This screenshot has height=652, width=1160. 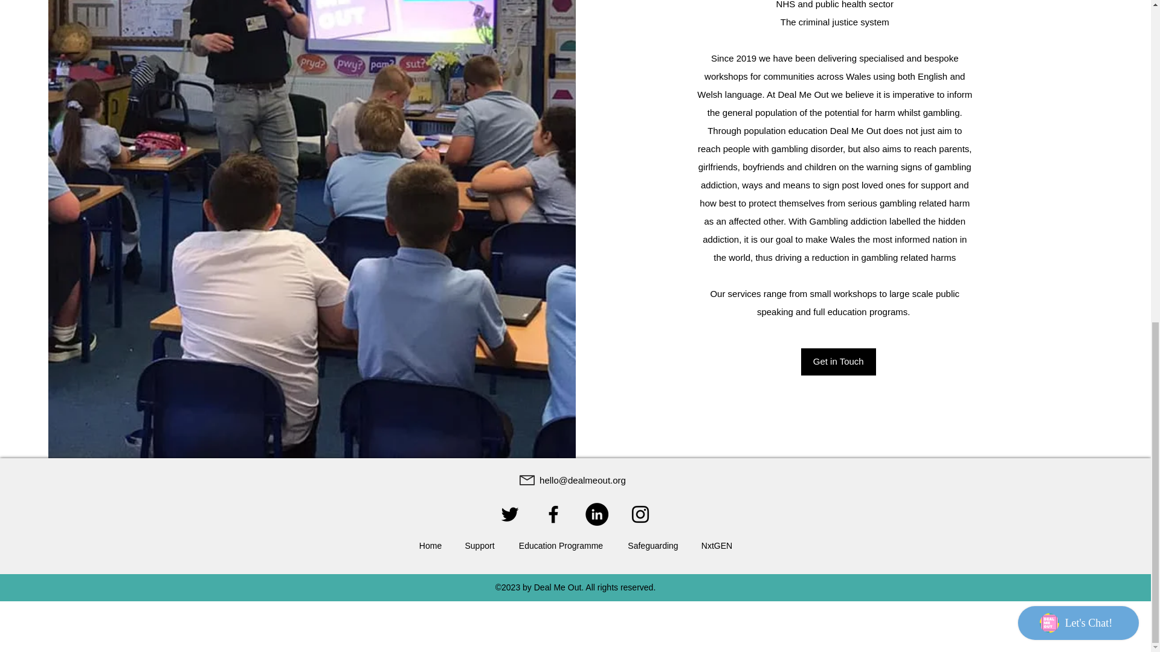 I want to click on NxtGEN, so click(x=717, y=546).